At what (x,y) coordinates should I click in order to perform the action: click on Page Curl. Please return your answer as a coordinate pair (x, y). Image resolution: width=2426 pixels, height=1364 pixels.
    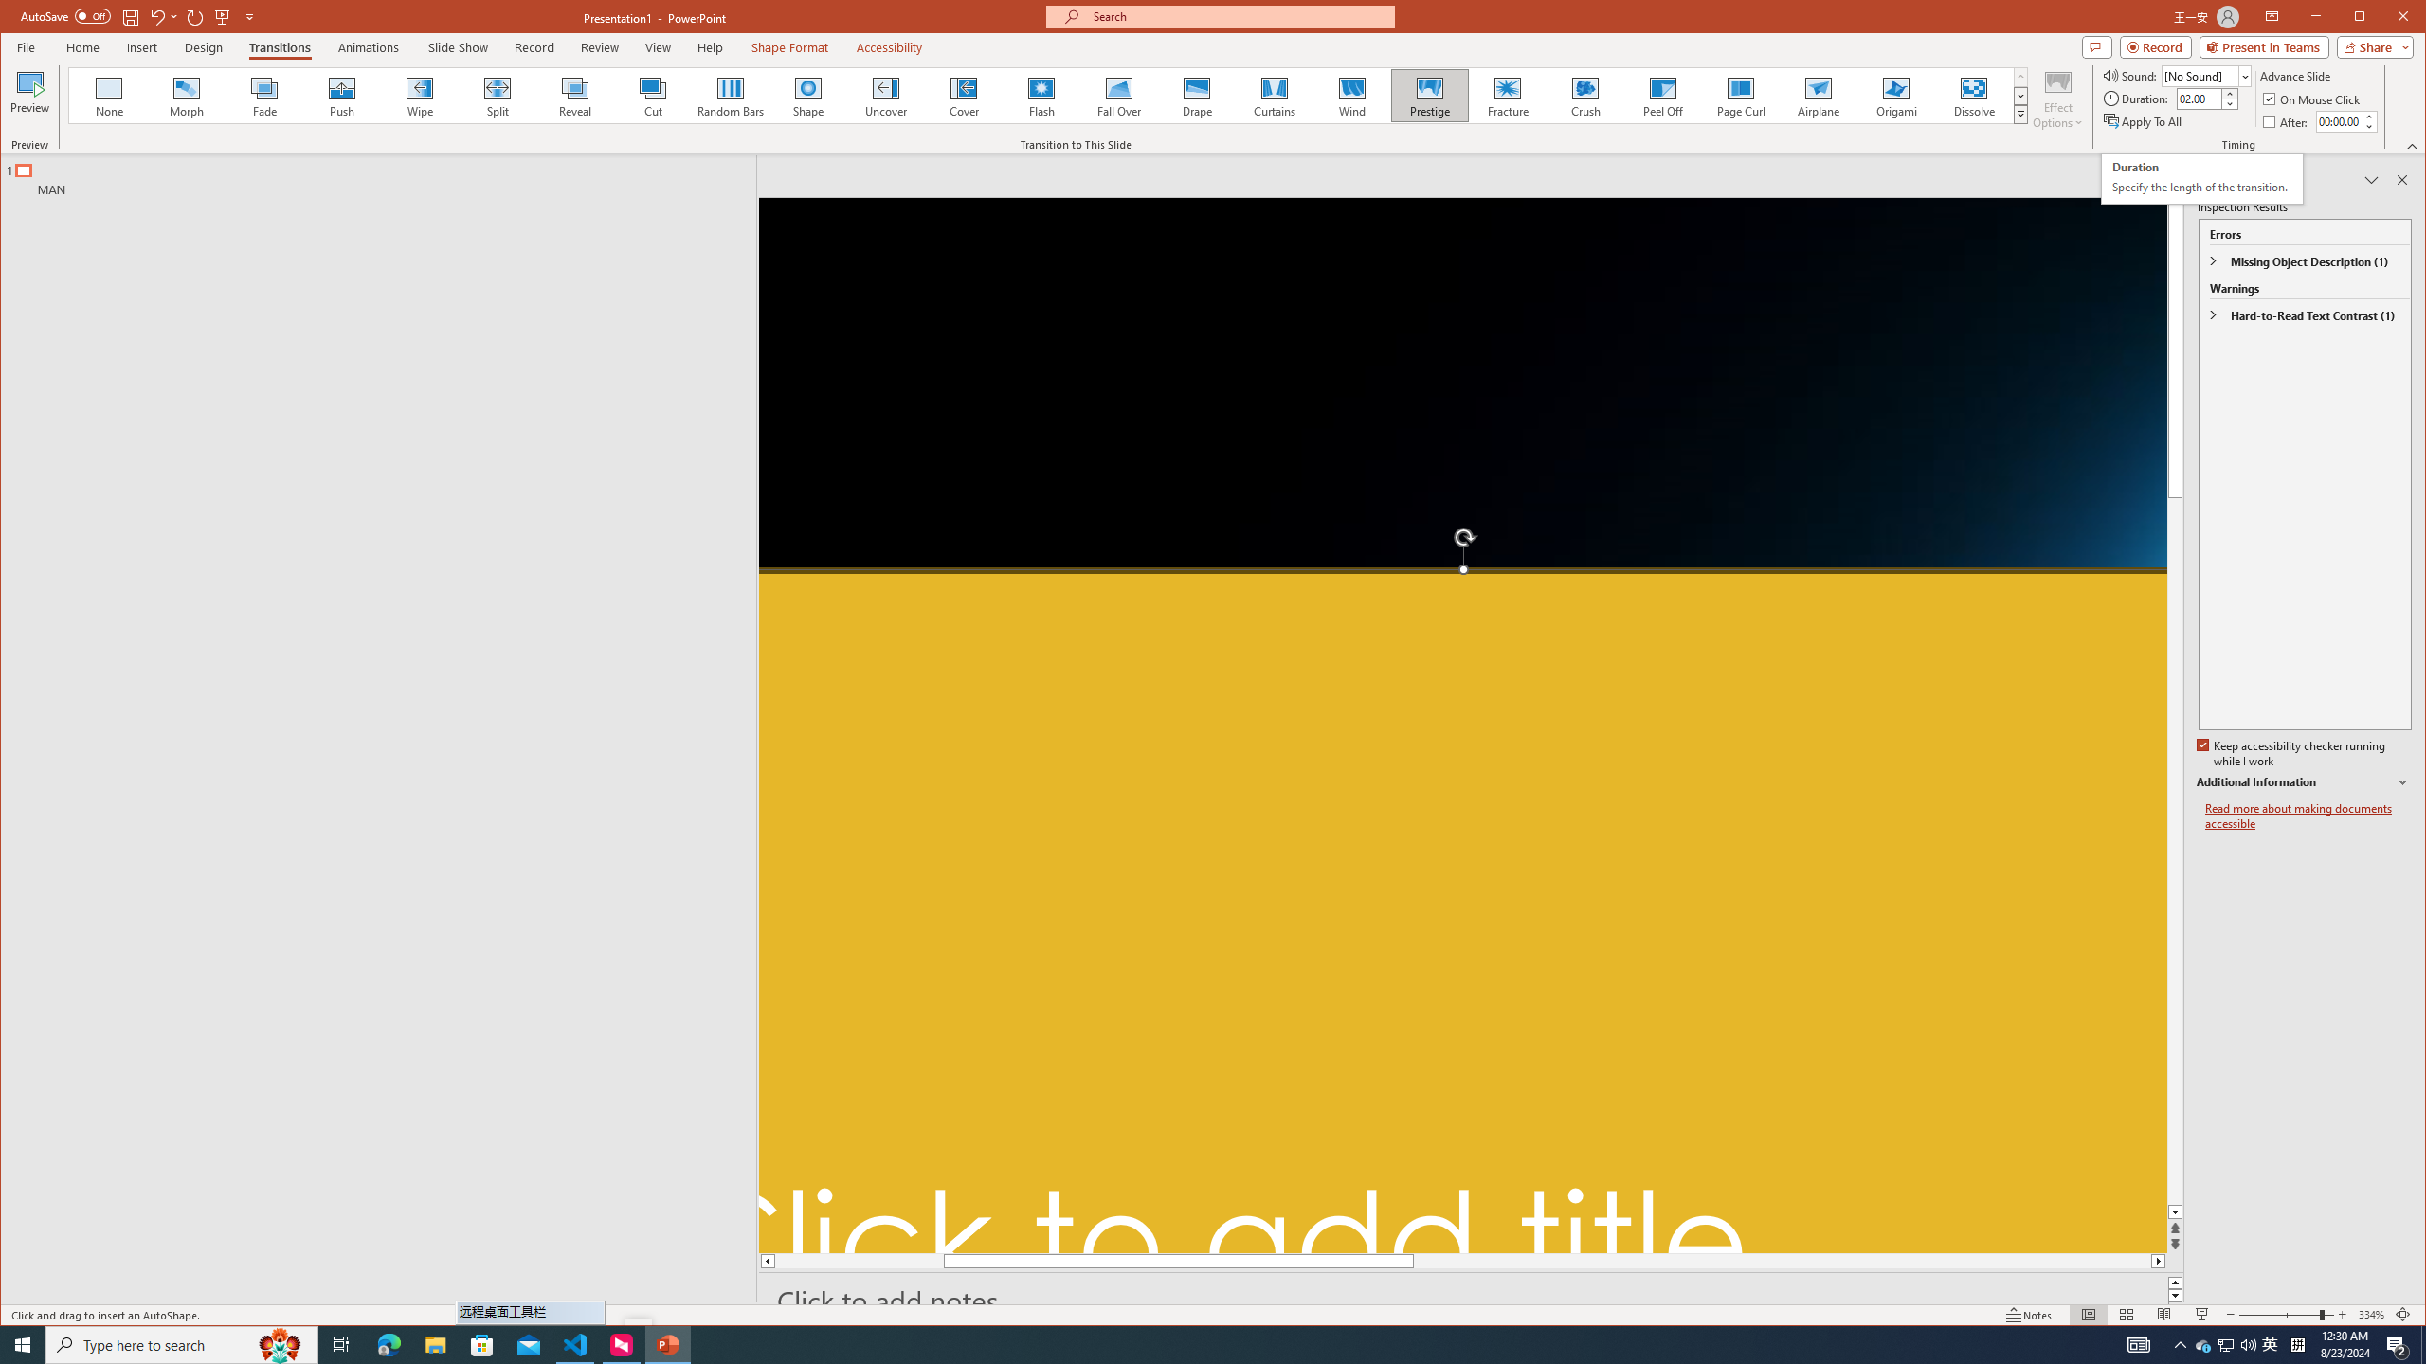
    Looking at the image, I should click on (1742, 96).